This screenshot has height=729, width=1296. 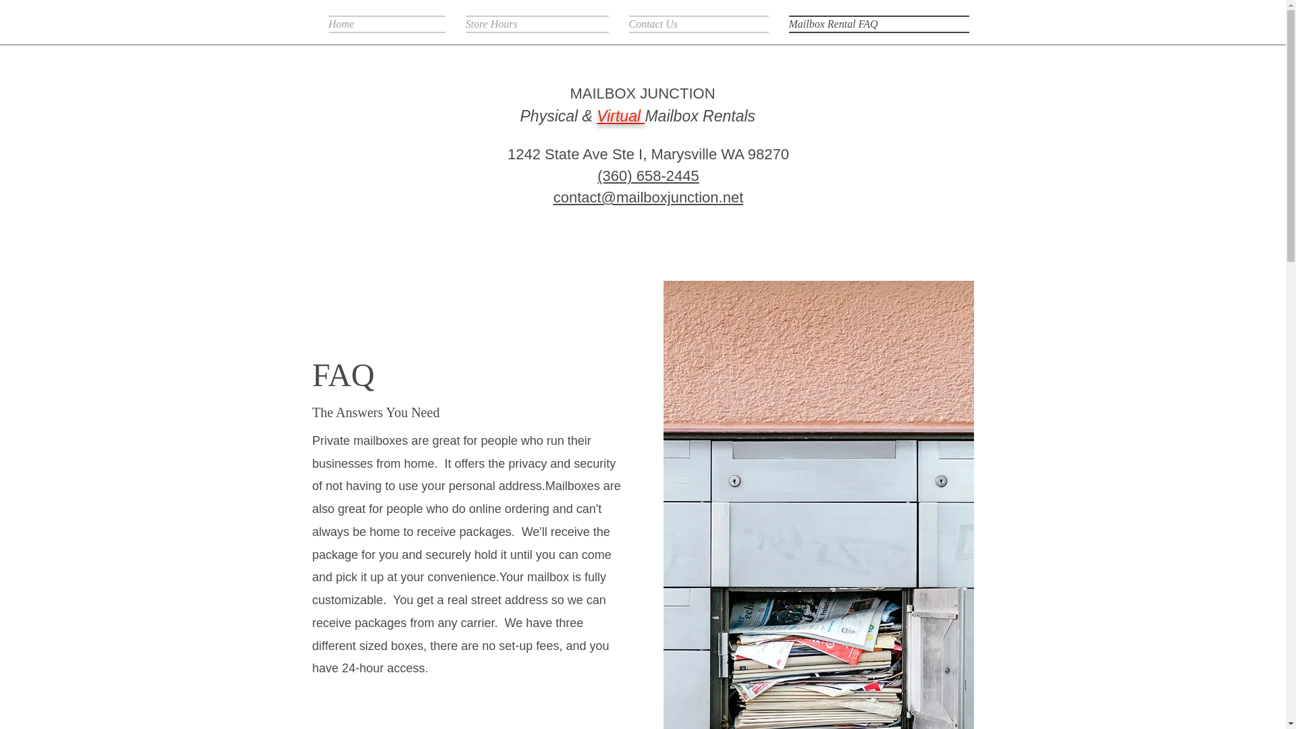 What do you see at coordinates (620, 115) in the screenshot?
I see `Virtual` at bounding box center [620, 115].